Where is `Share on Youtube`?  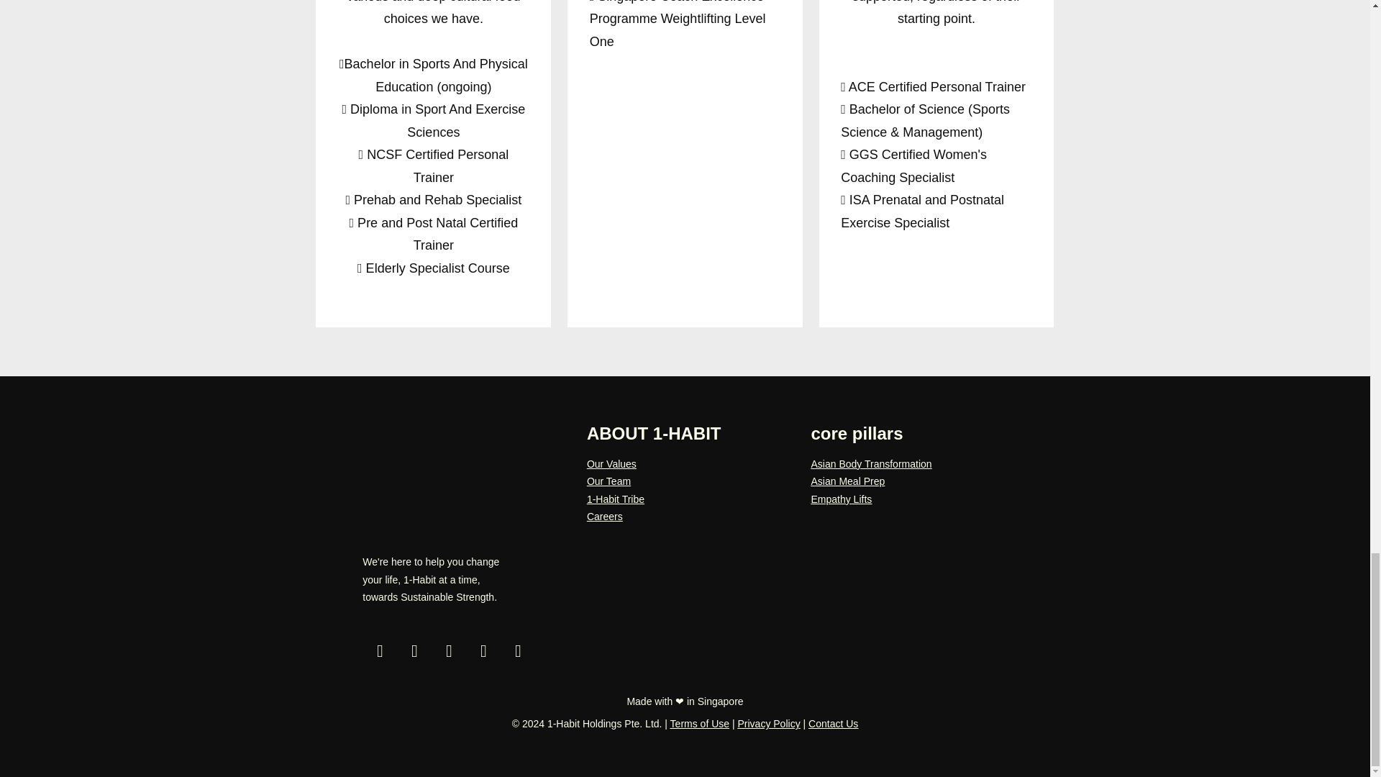
Share on Youtube is located at coordinates (483, 650).